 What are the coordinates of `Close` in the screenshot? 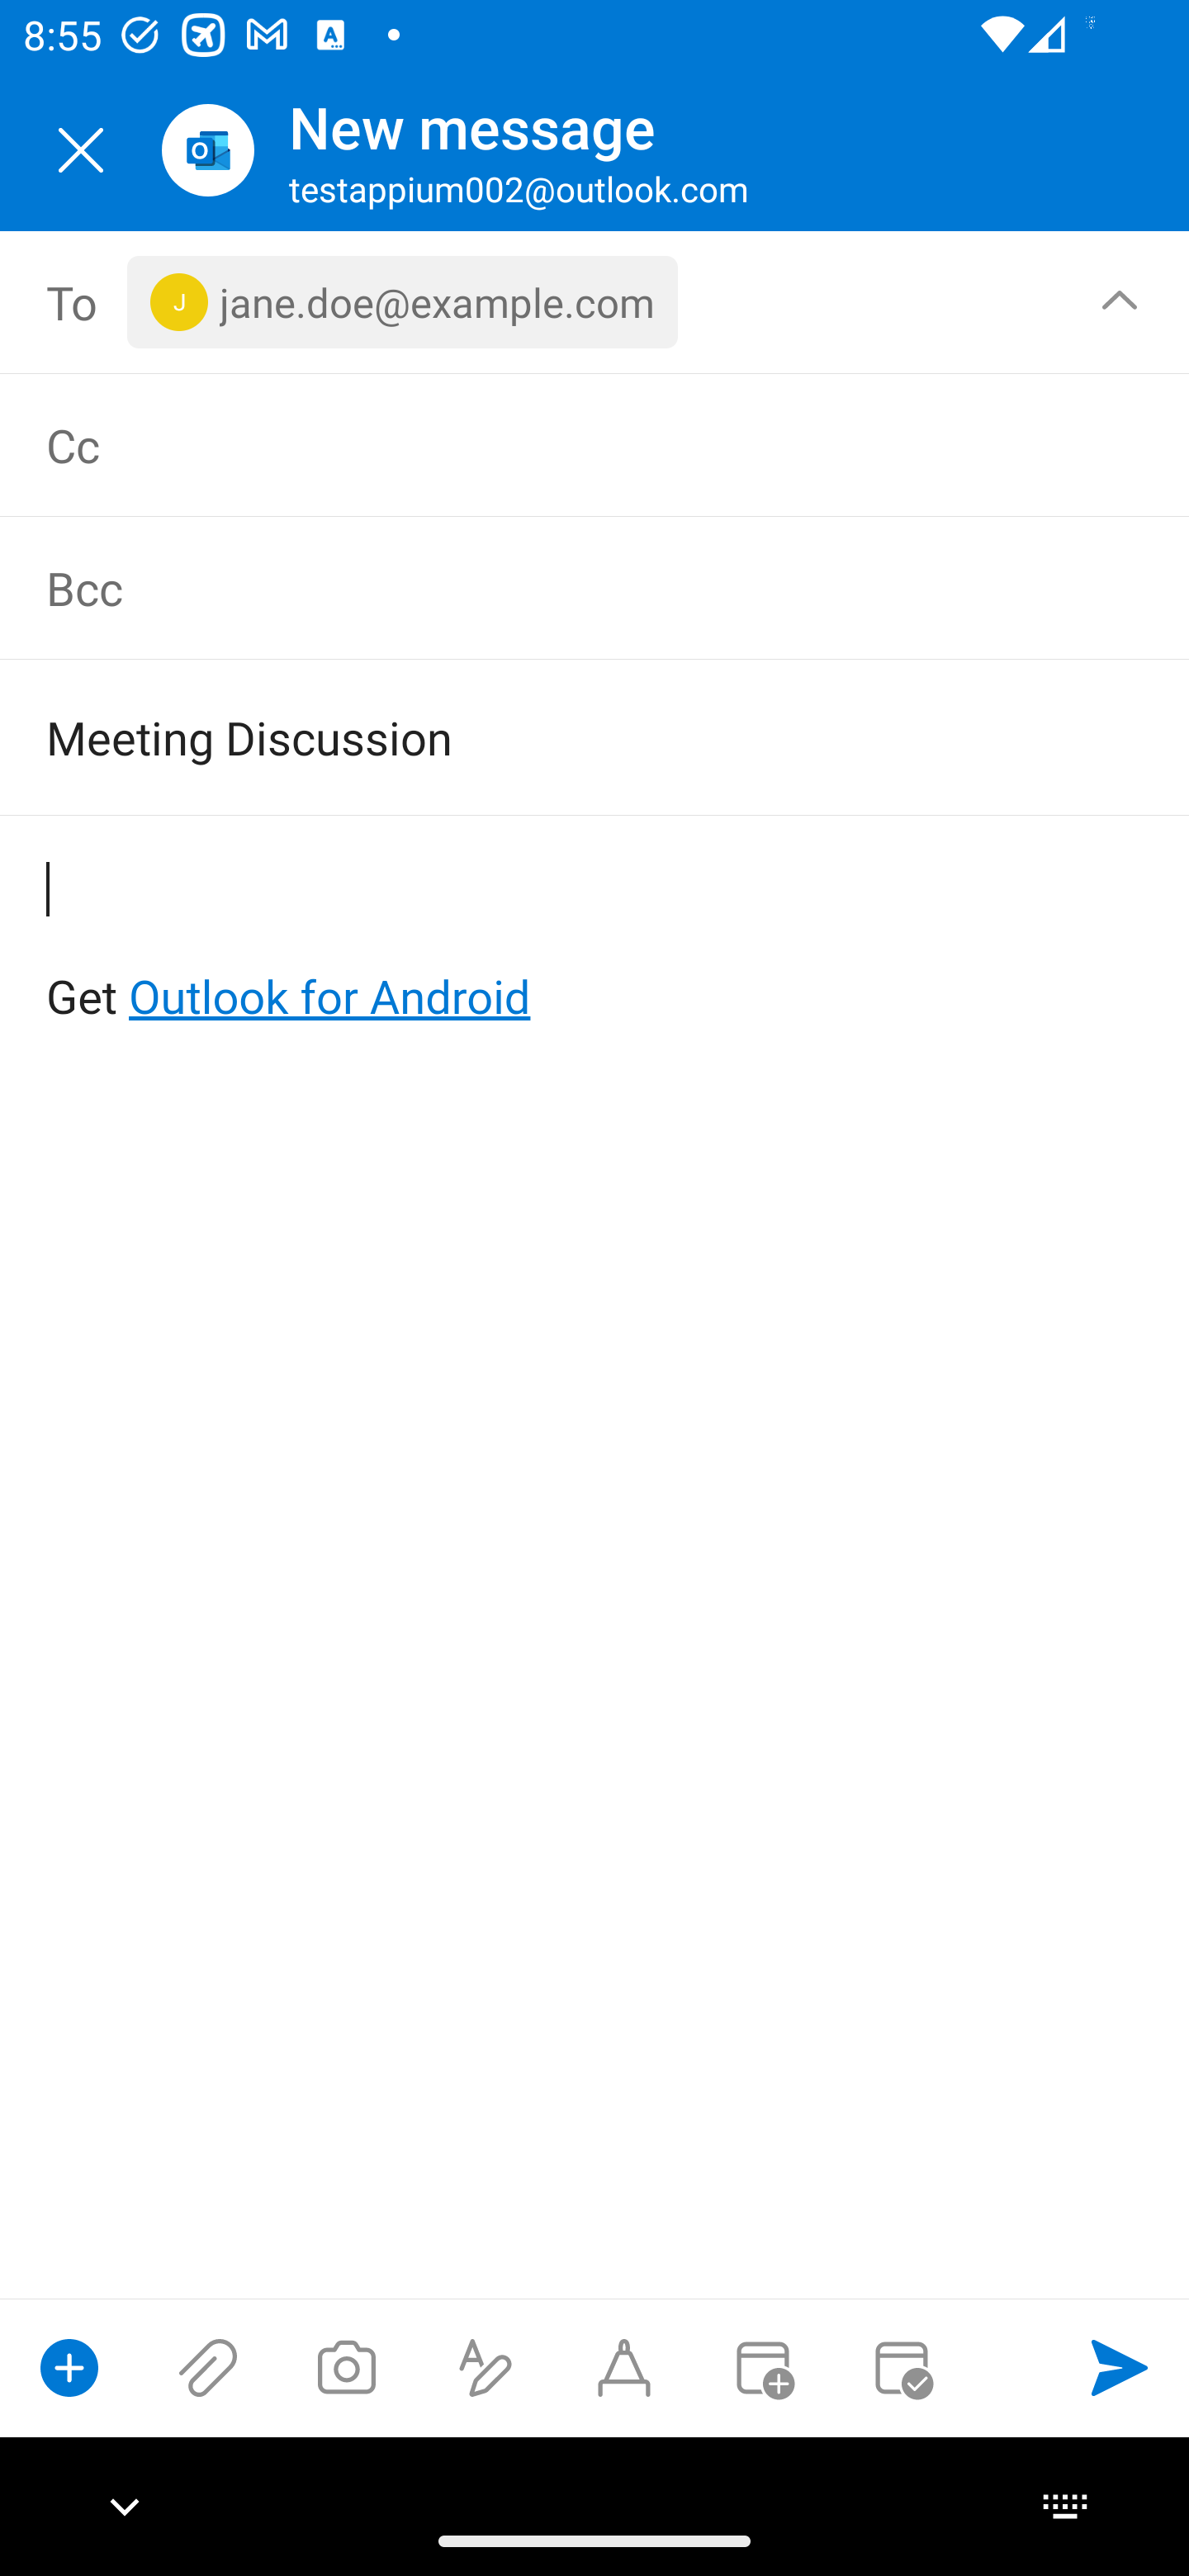 It's located at (81, 150).